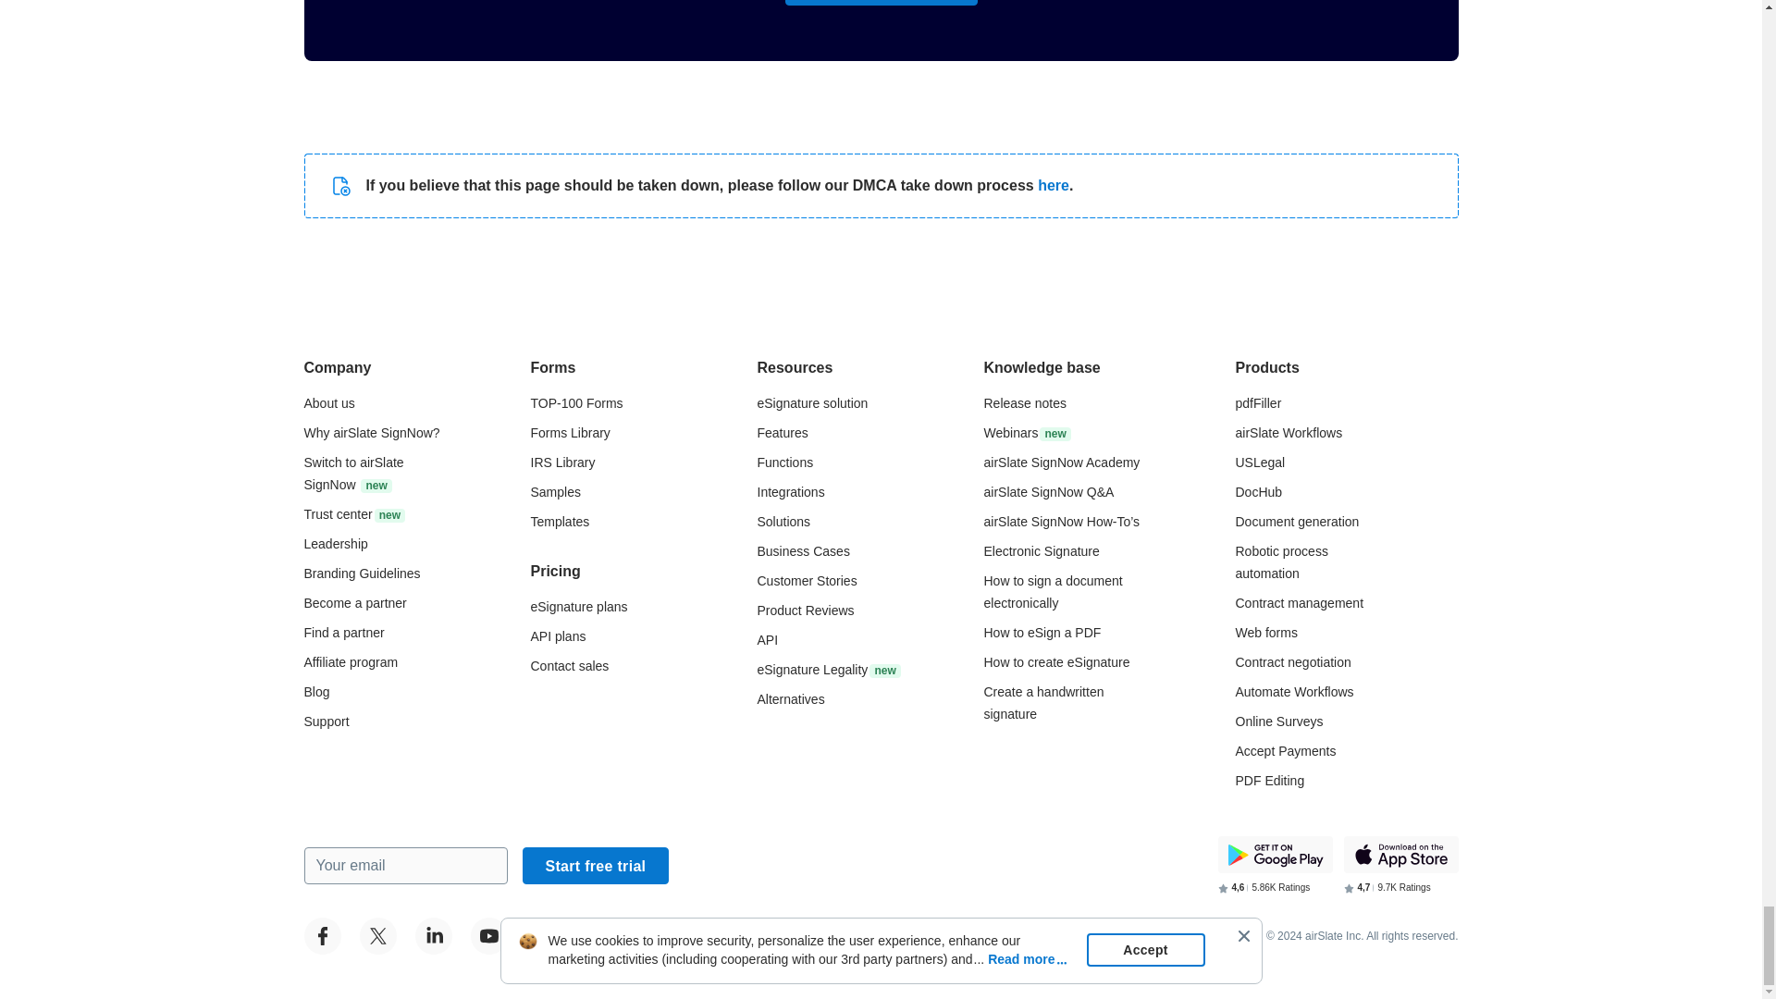  I want to click on Go to the  airSlate signNow  forms library page, so click(571, 433).